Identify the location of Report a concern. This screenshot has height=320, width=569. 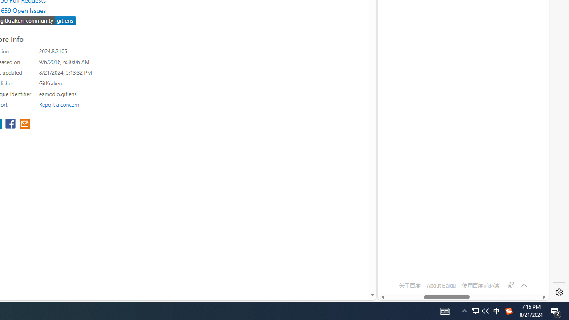
(59, 104).